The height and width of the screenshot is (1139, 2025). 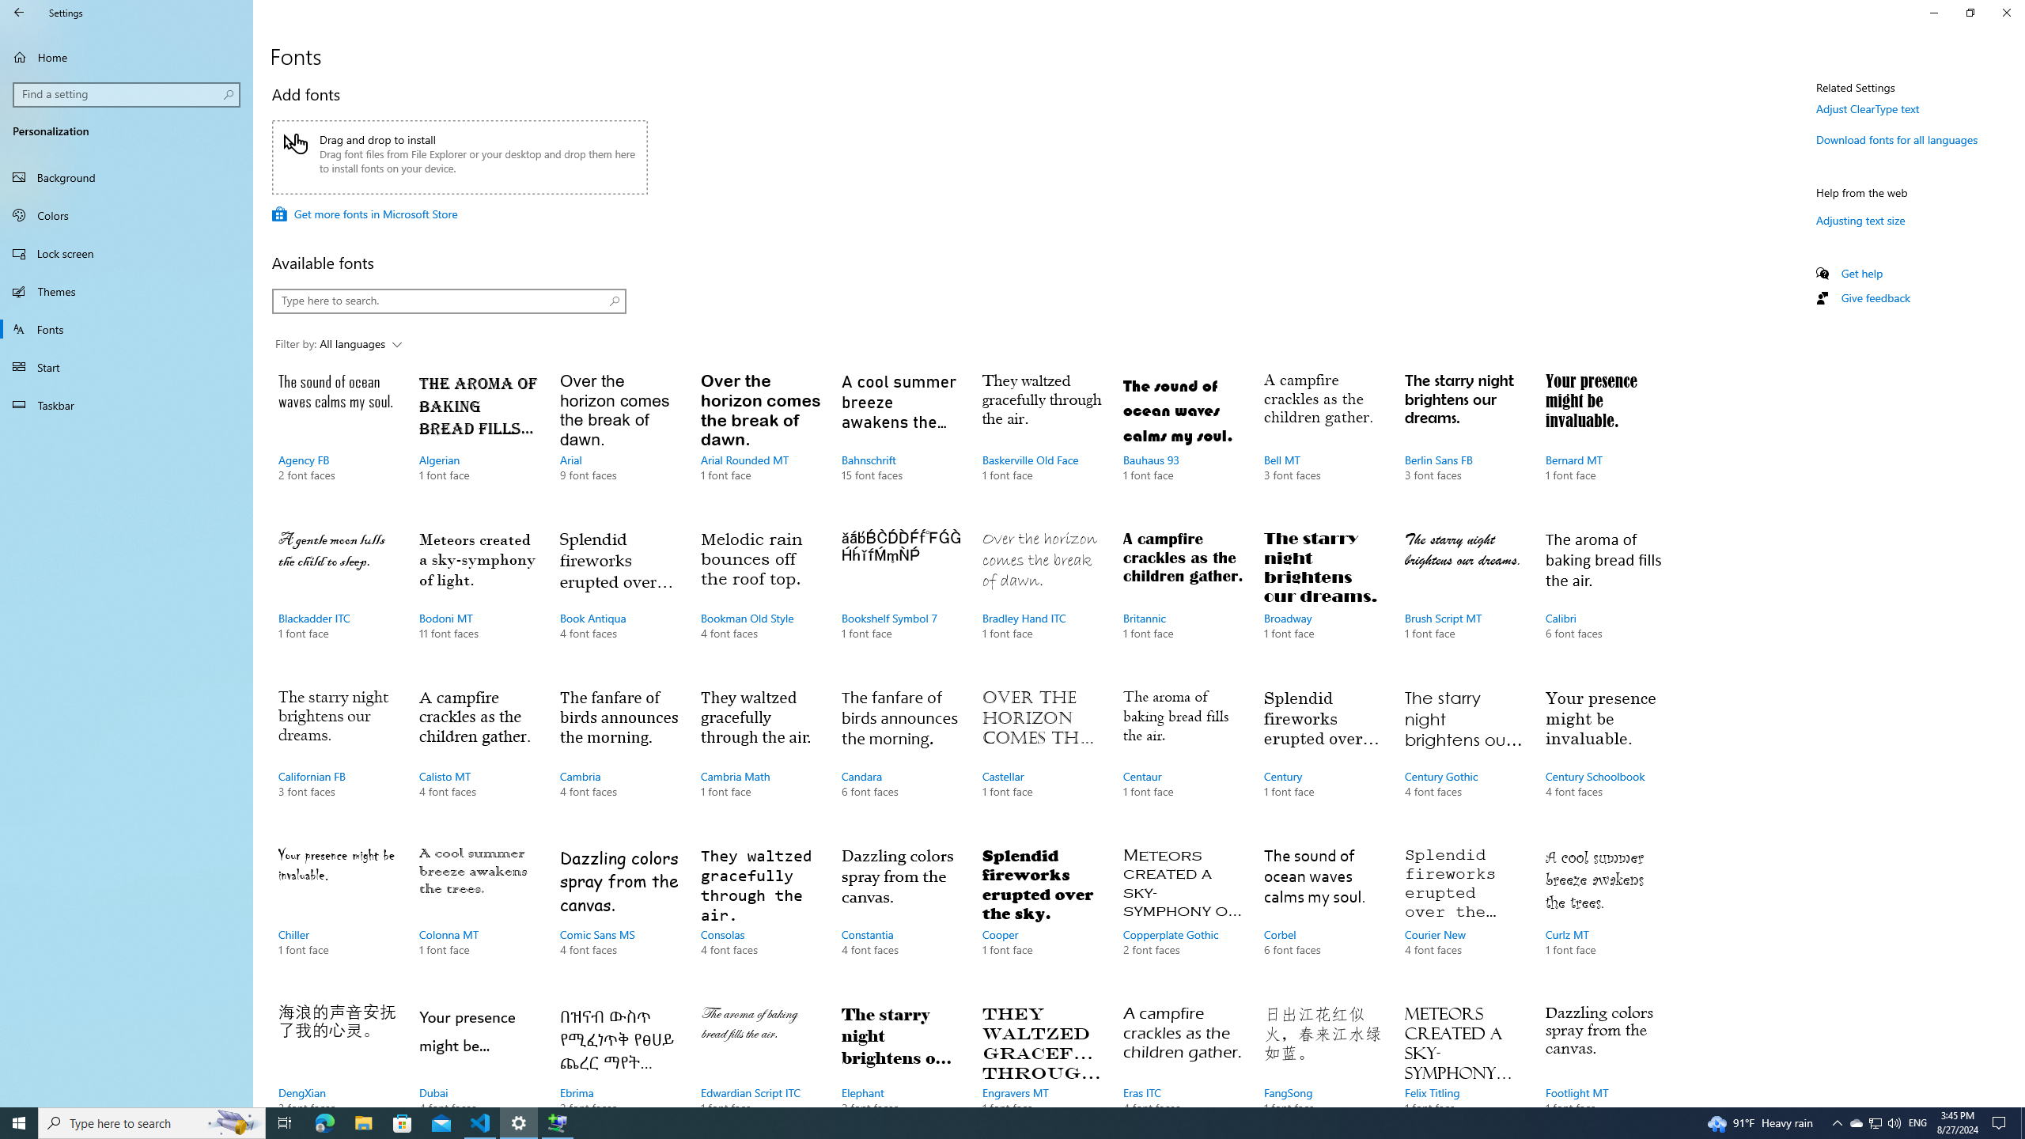 I want to click on Bookshelf Symbol 7, 1 font face, so click(x=900, y=600).